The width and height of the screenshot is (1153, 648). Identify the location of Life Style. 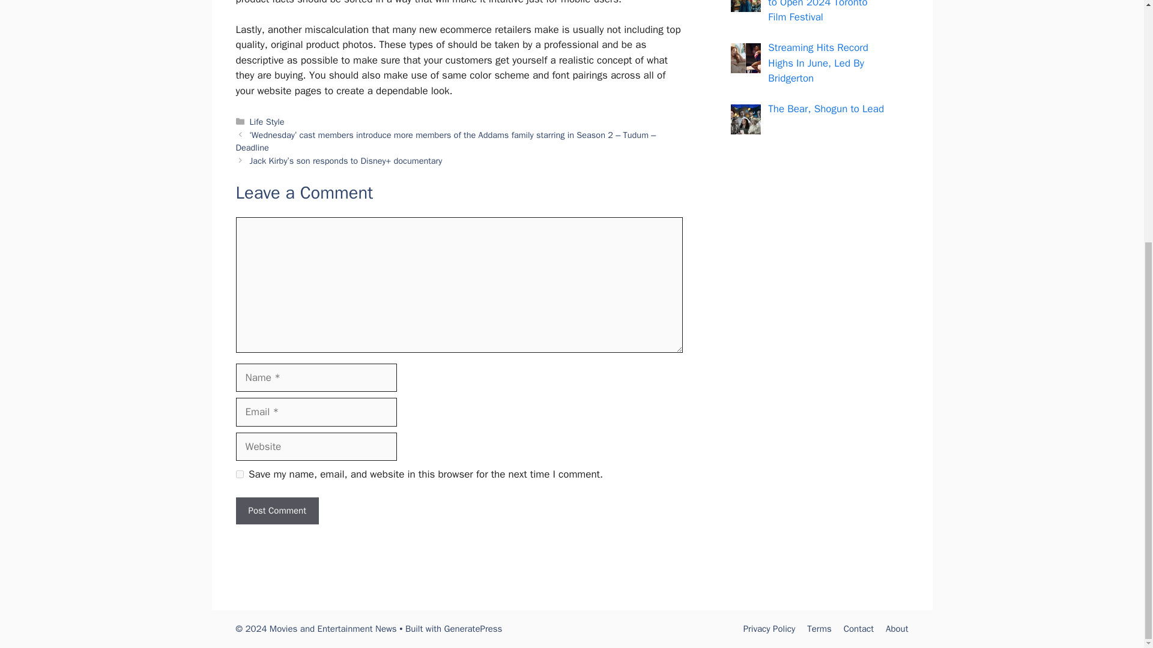
(267, 121).